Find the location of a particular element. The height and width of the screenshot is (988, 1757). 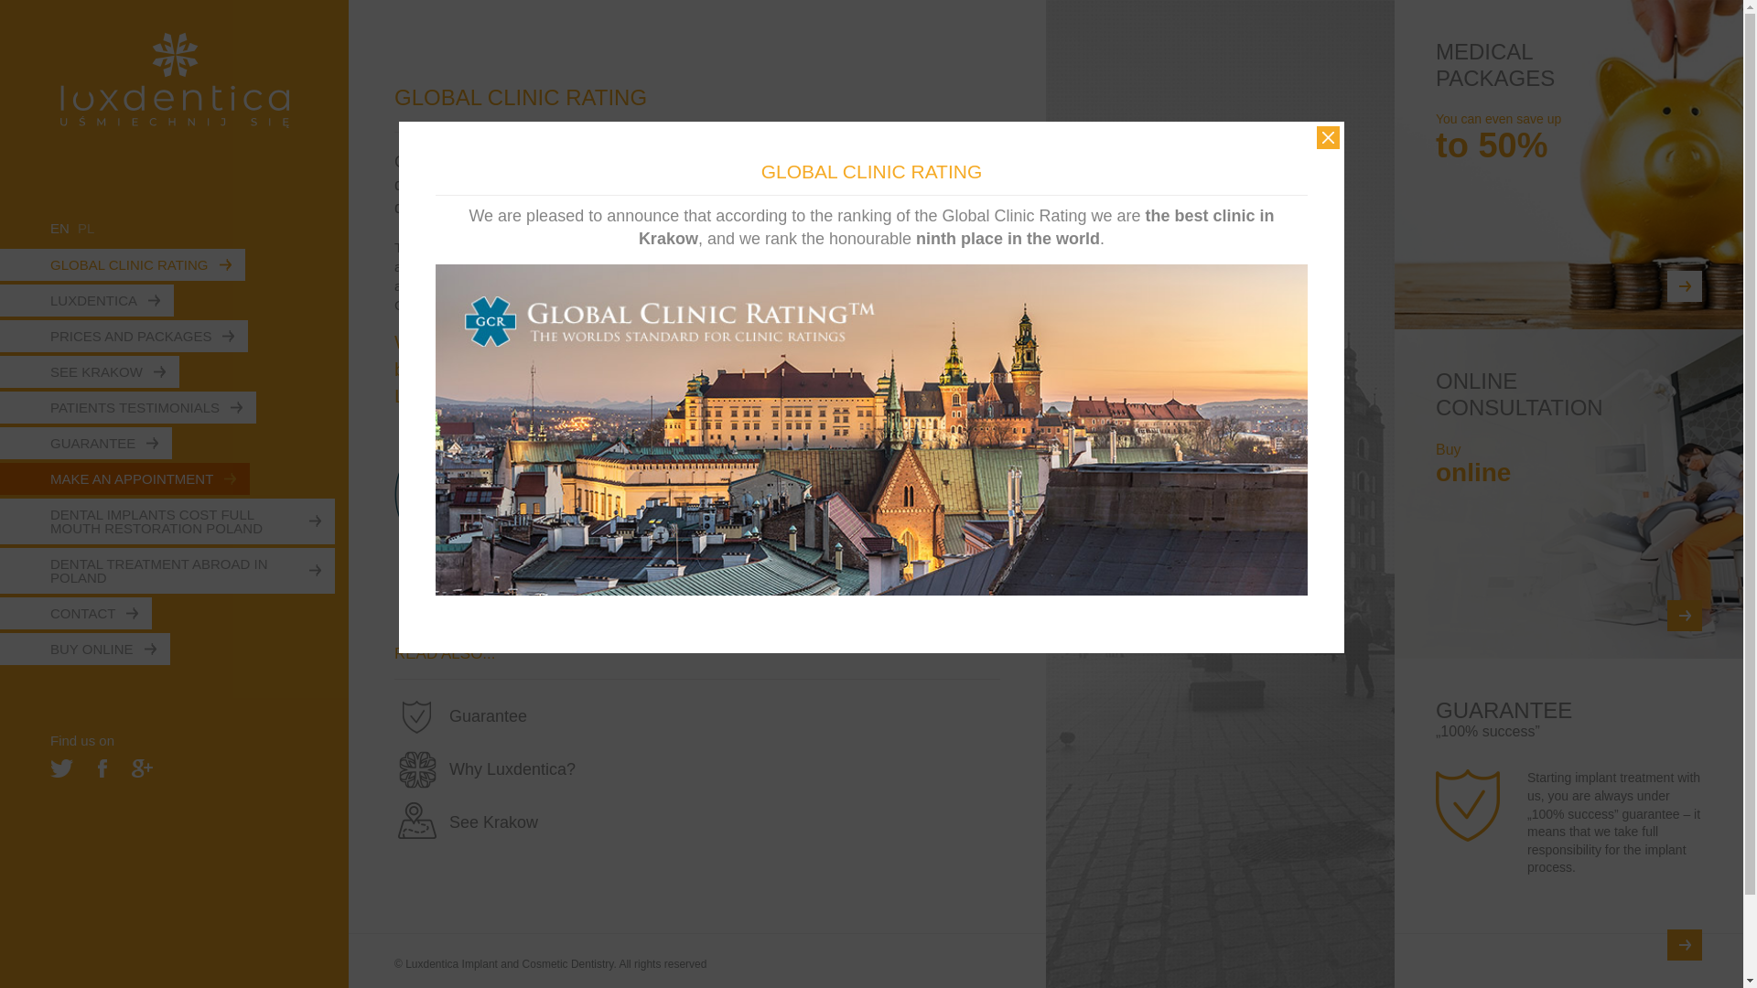

GLOBAL CLINIC RATING is located at coordinates (123, 264).